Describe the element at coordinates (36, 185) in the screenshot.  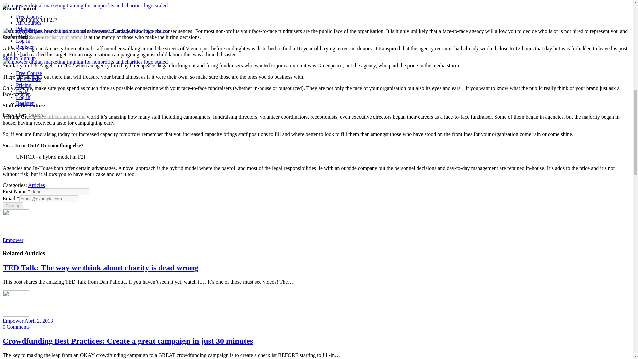
I see `Articles` at that location.